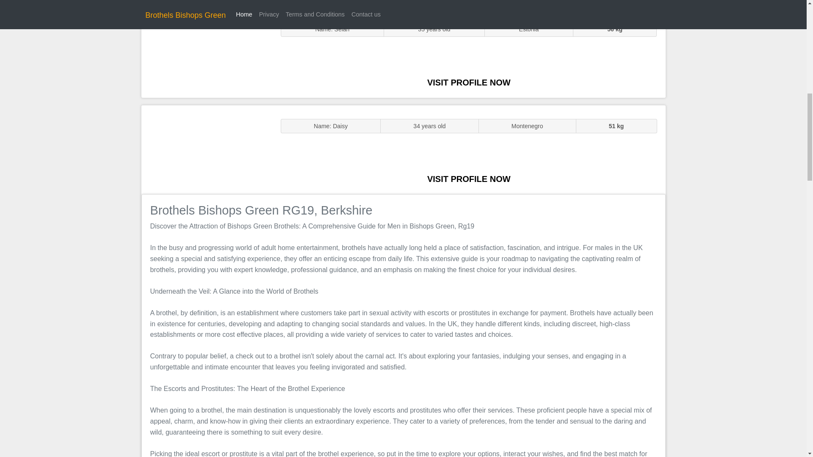  I want to click on Massage, so click(207, 149).